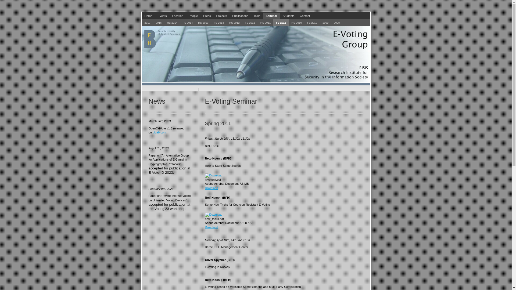  I want to click on HS 2011, so click(266, 23).